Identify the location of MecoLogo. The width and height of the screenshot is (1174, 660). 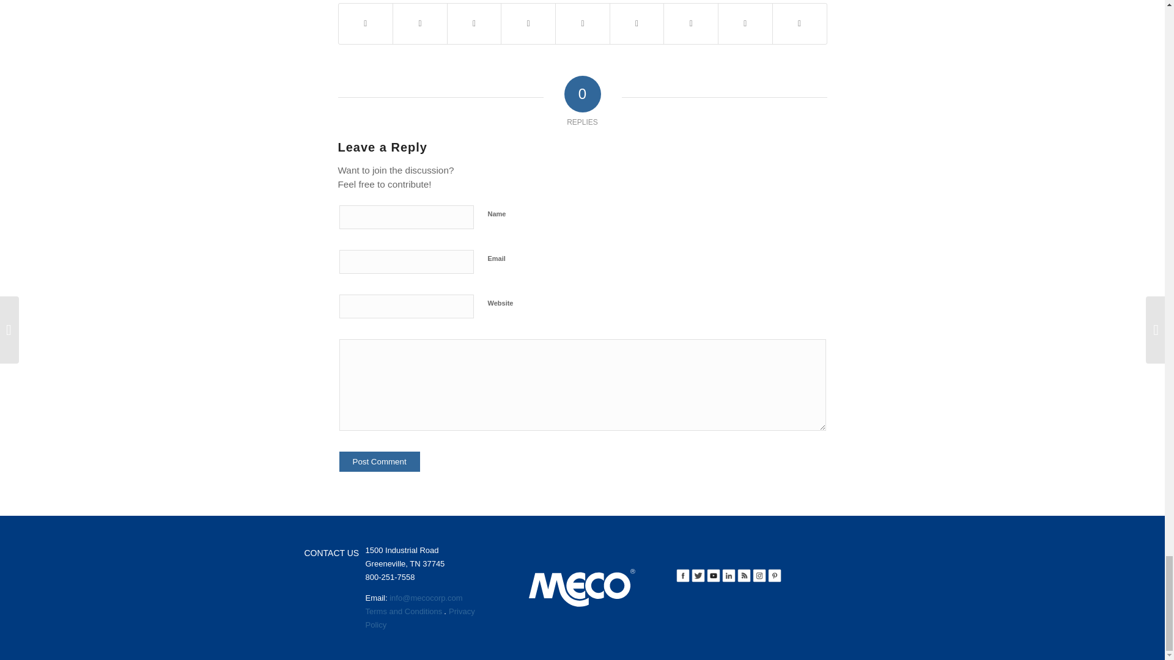
(582, 587).